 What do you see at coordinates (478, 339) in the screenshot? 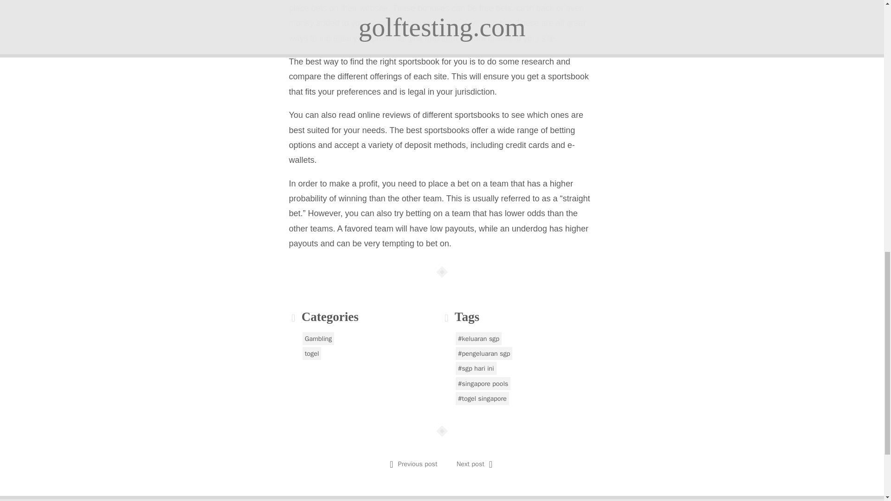
I see `keluaran sgp` at bounding box center [478, 339].